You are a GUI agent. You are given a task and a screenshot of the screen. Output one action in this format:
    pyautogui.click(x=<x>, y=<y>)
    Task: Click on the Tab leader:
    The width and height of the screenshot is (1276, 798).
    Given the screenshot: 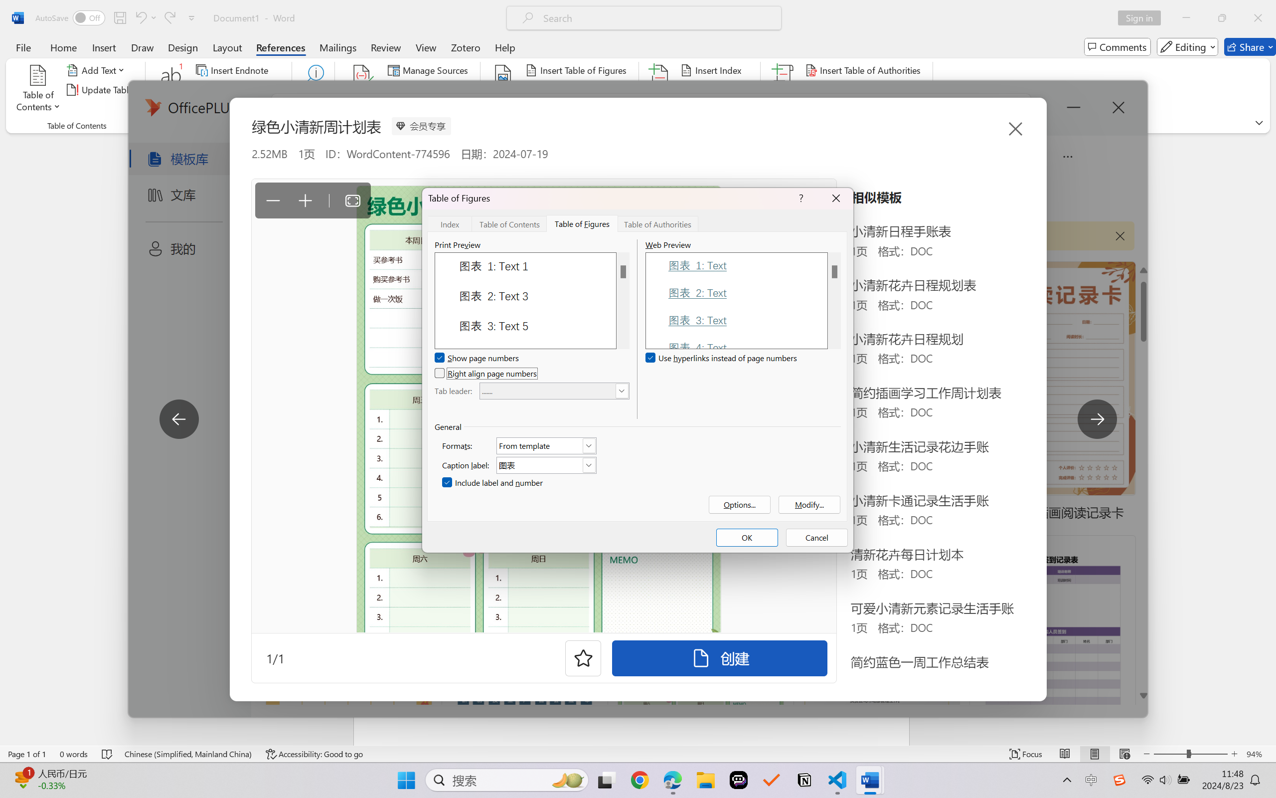 What is the action you would take?
    pyautogui.click(x=554, y=391)
    